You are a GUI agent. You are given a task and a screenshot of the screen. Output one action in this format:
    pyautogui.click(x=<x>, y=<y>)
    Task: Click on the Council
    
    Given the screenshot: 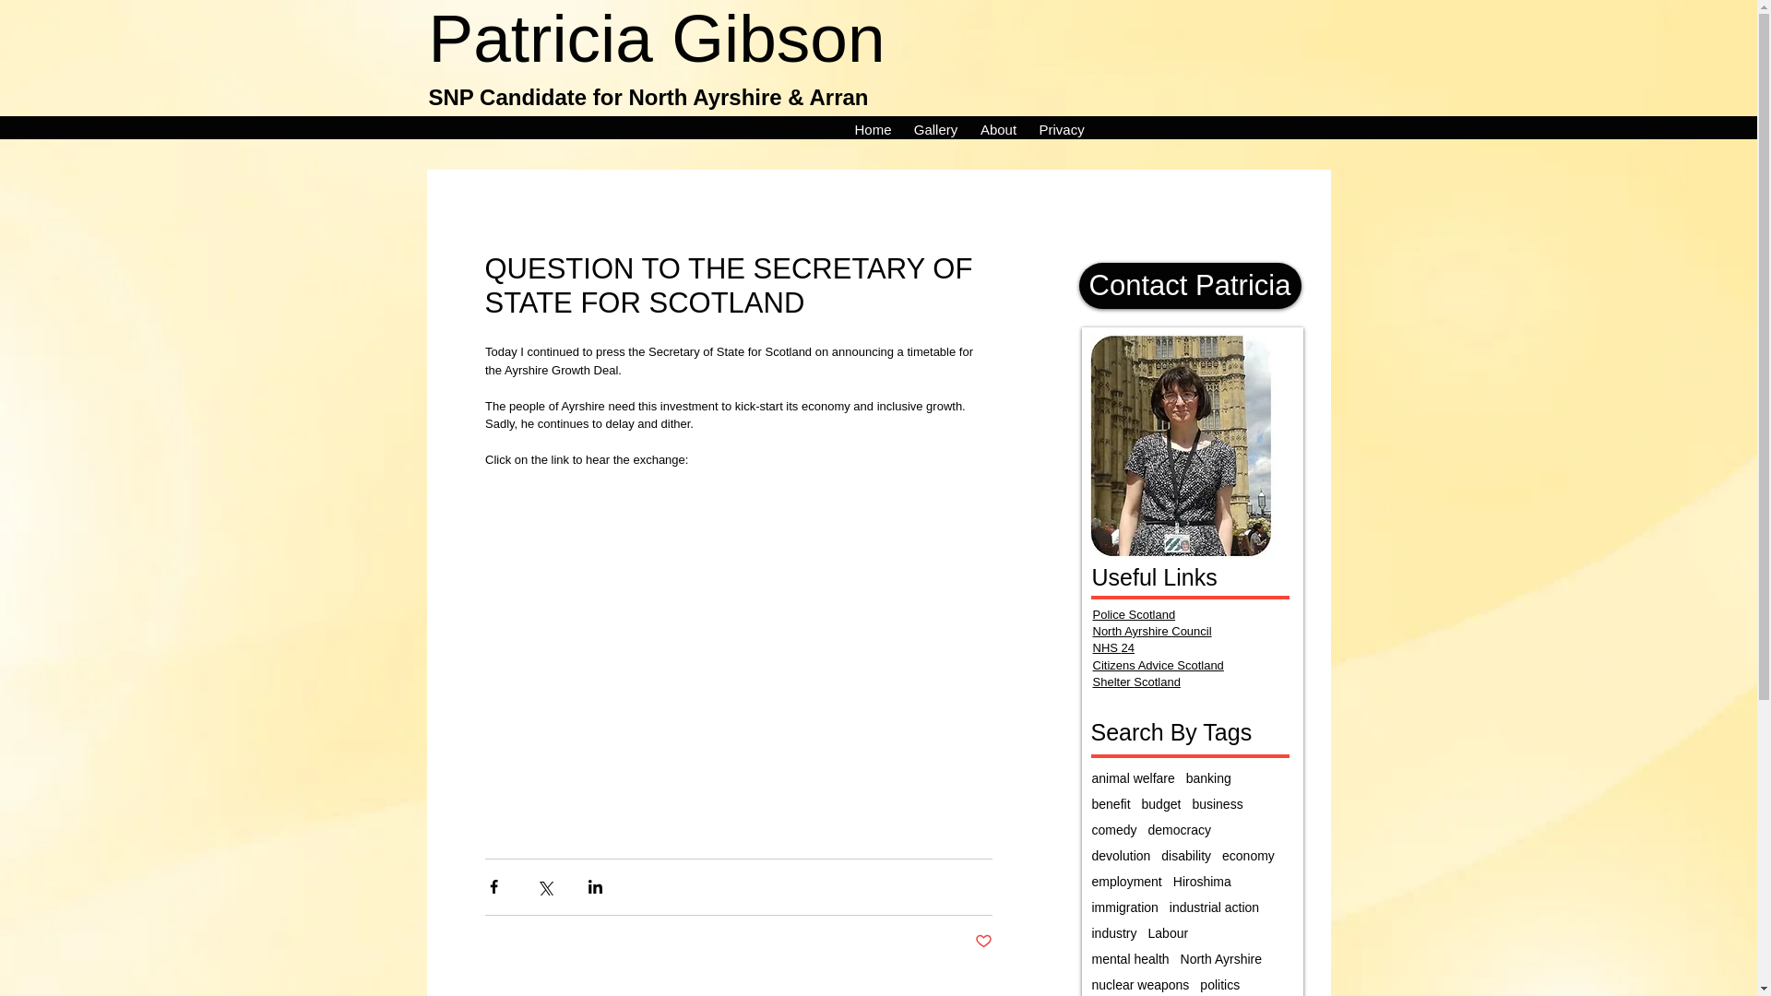 What is the action you would take?
    pyautogui.click(x=1191, y=631)
    